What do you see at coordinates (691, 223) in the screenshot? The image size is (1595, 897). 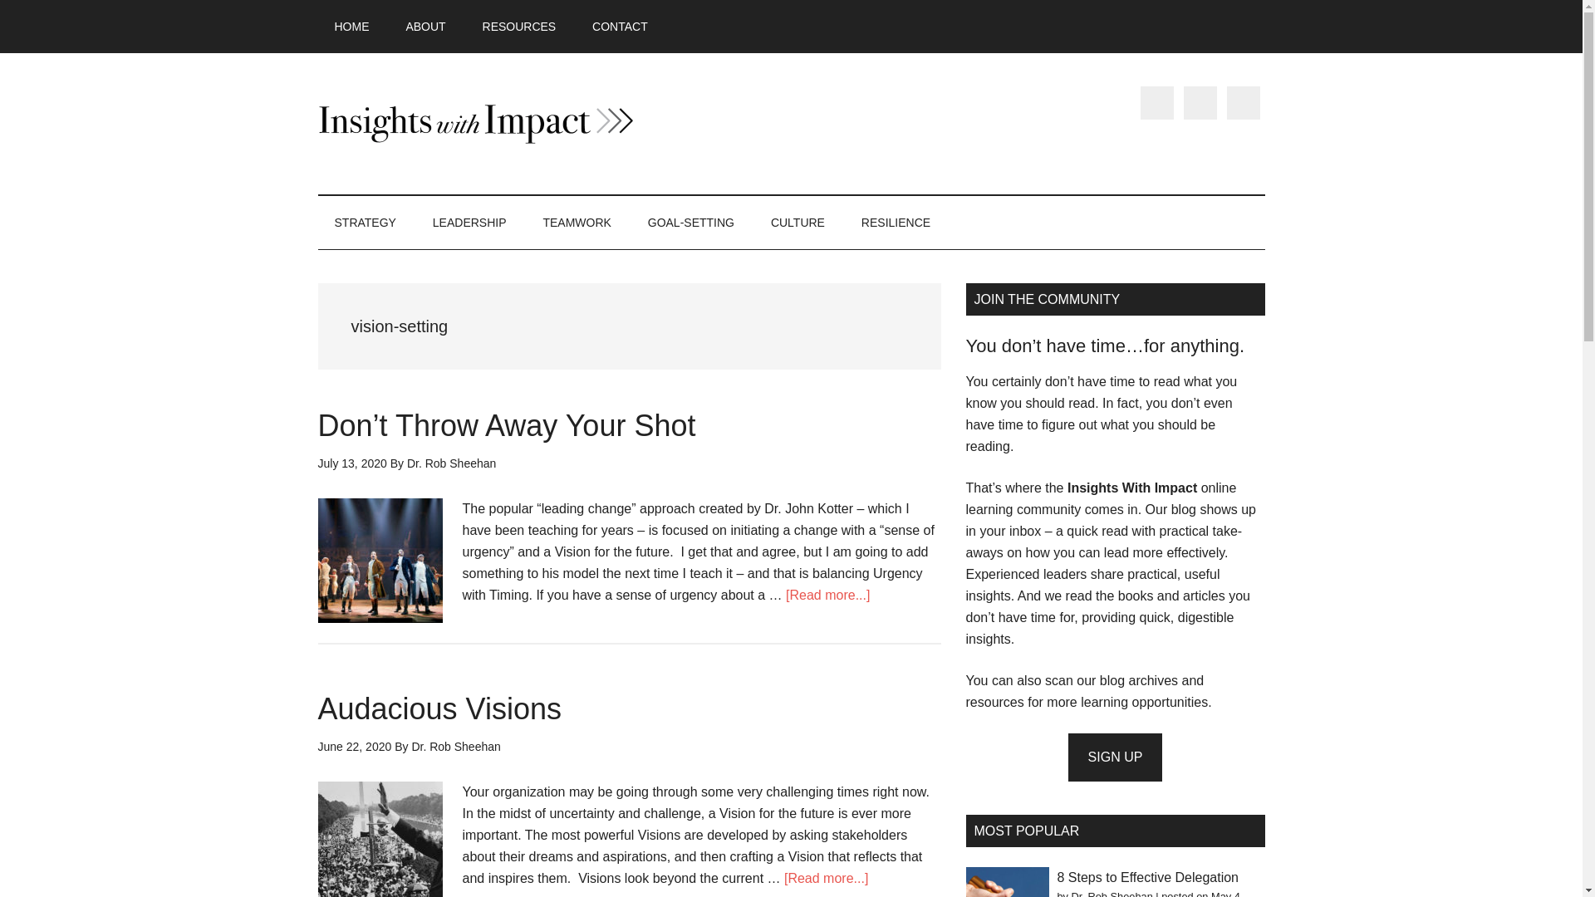 I see `GOAL-SETTING` at bounding box center [691, 223].